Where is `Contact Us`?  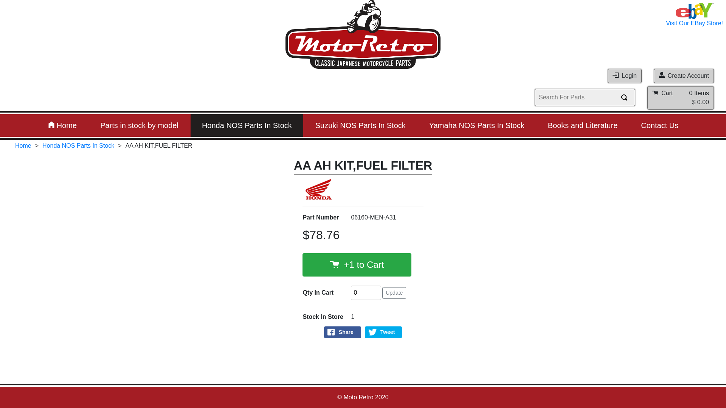
Contact Us is located at coordinates (659, 125).